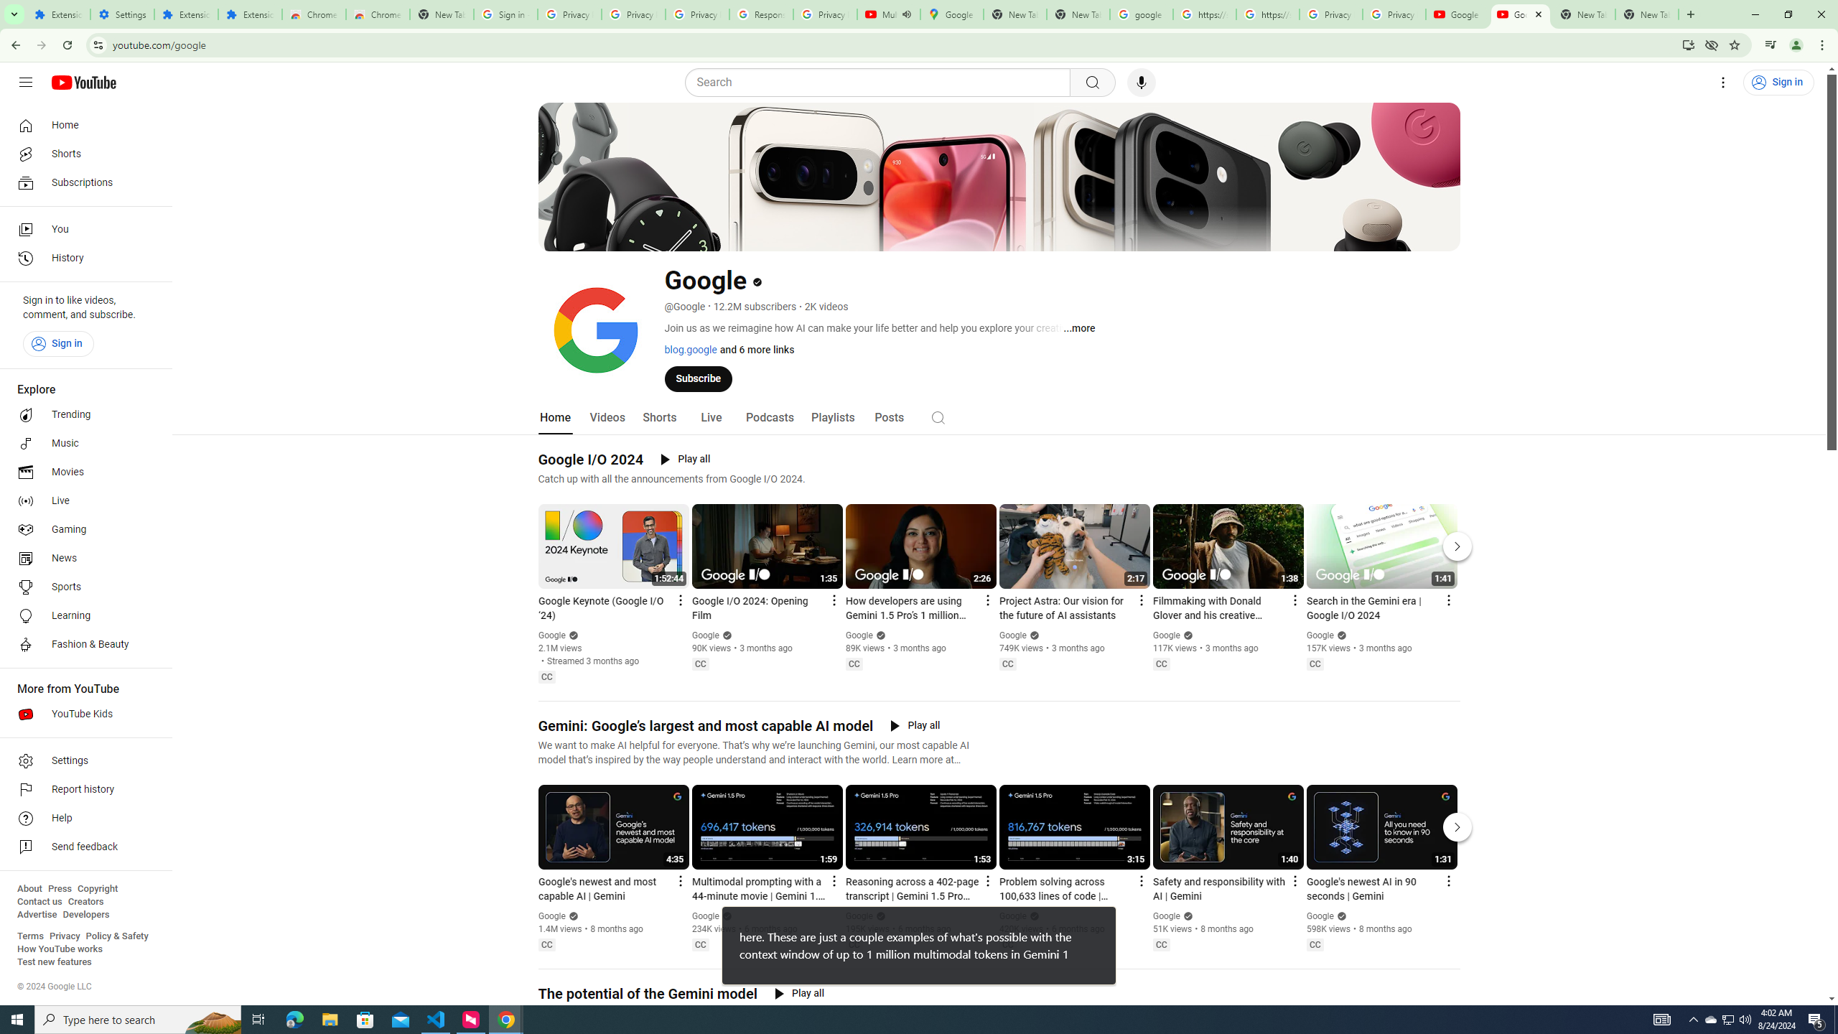 This screenshot has height=1034, width=1838. I want to click on Install YouTube, so click(1687, 45).